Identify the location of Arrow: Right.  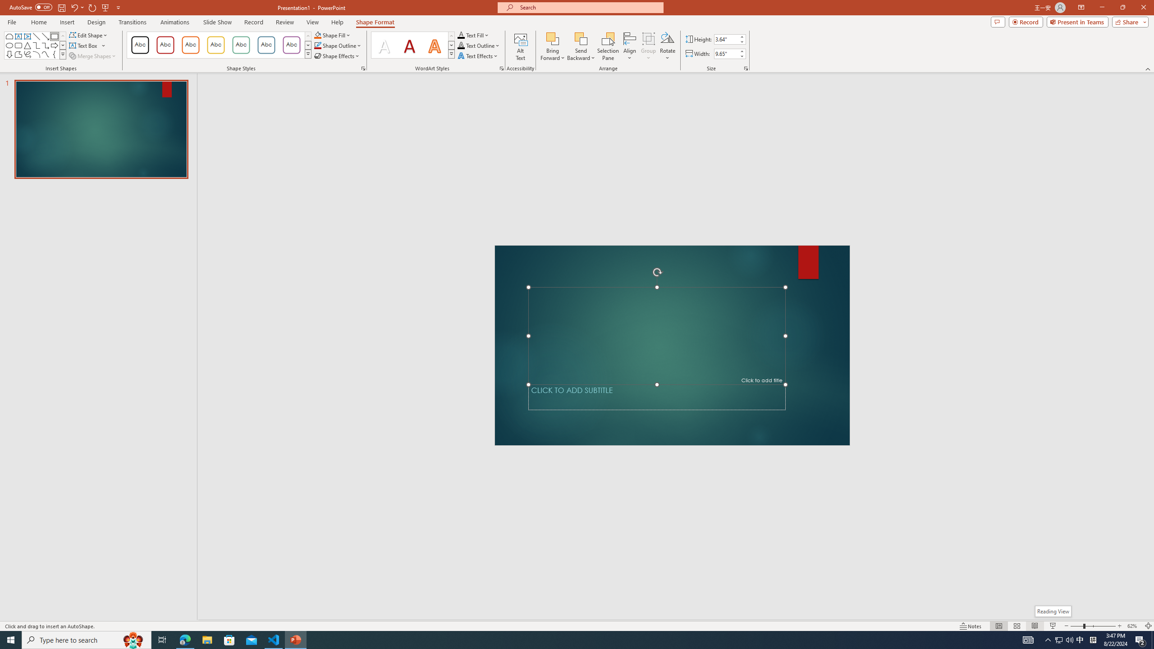
(54, 45).